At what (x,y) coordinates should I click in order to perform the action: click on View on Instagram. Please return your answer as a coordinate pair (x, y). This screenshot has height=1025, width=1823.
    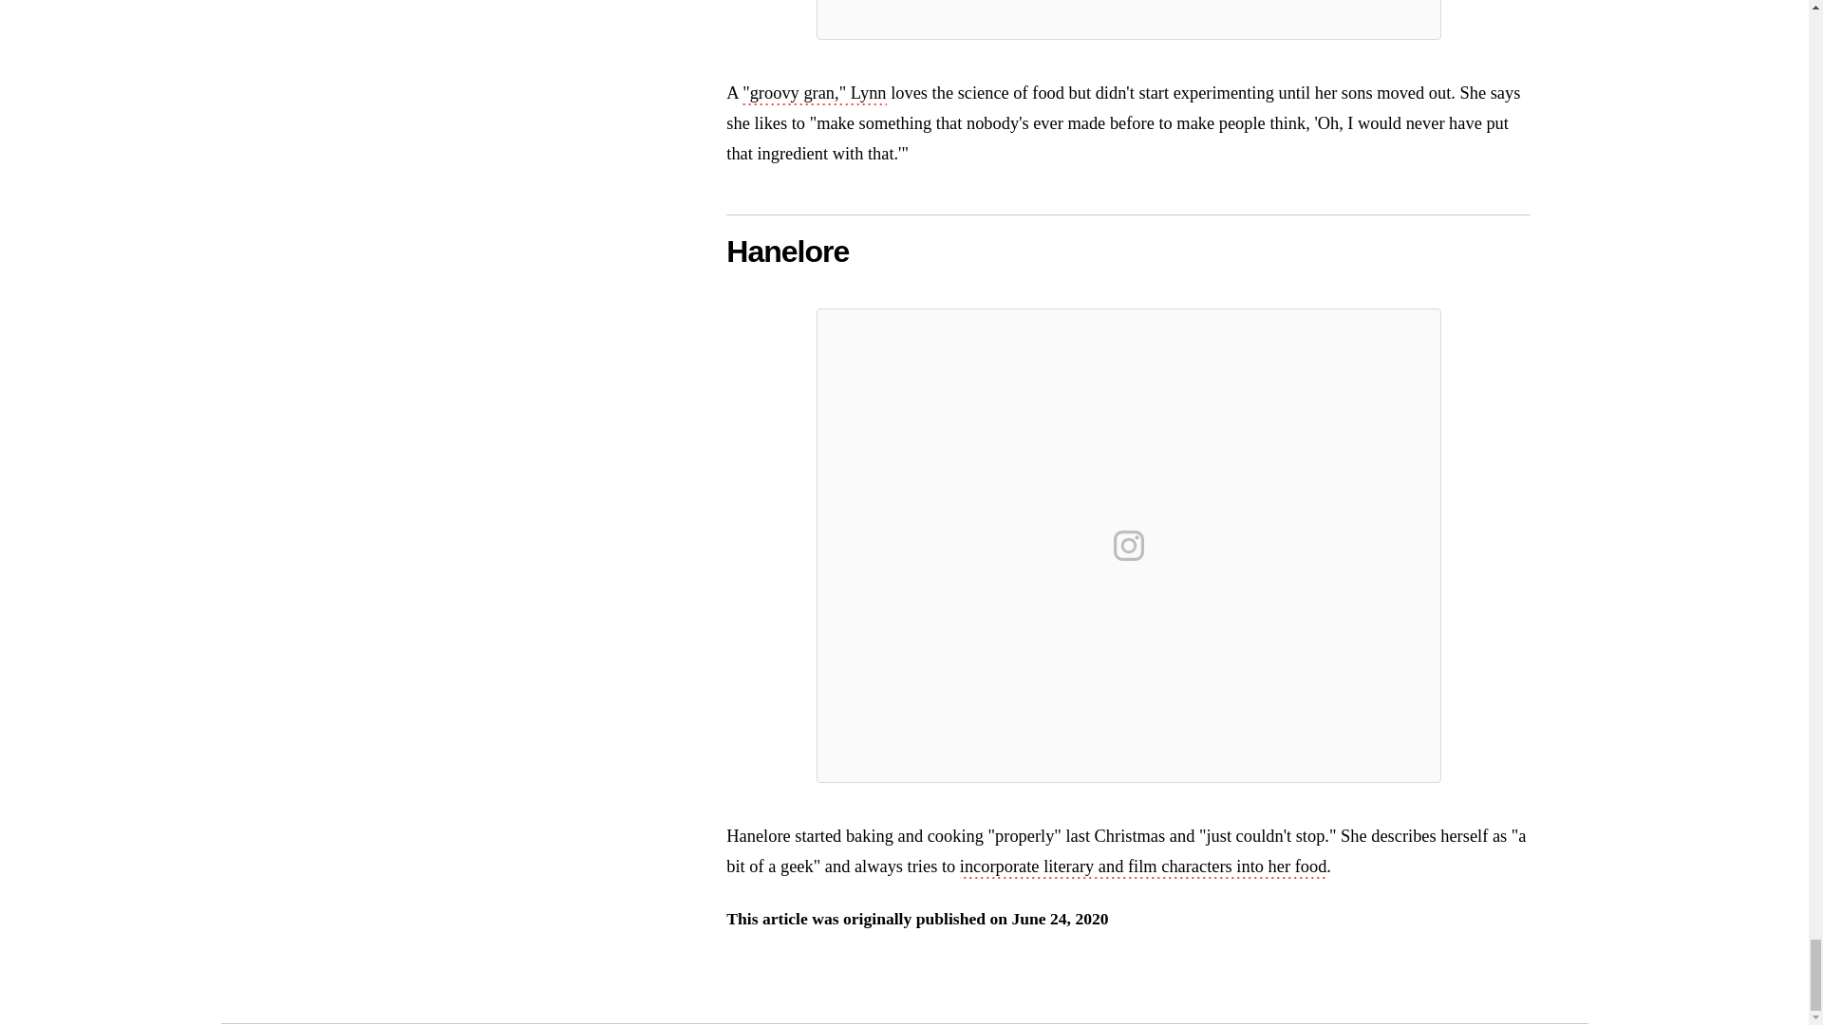
    Looking at the image, I should click on (1129, 545).